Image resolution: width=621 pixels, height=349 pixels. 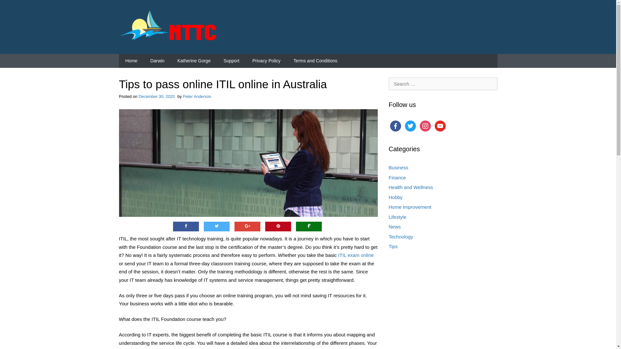 I want to click on Terms and Conditions, so click(x=315, y=61).